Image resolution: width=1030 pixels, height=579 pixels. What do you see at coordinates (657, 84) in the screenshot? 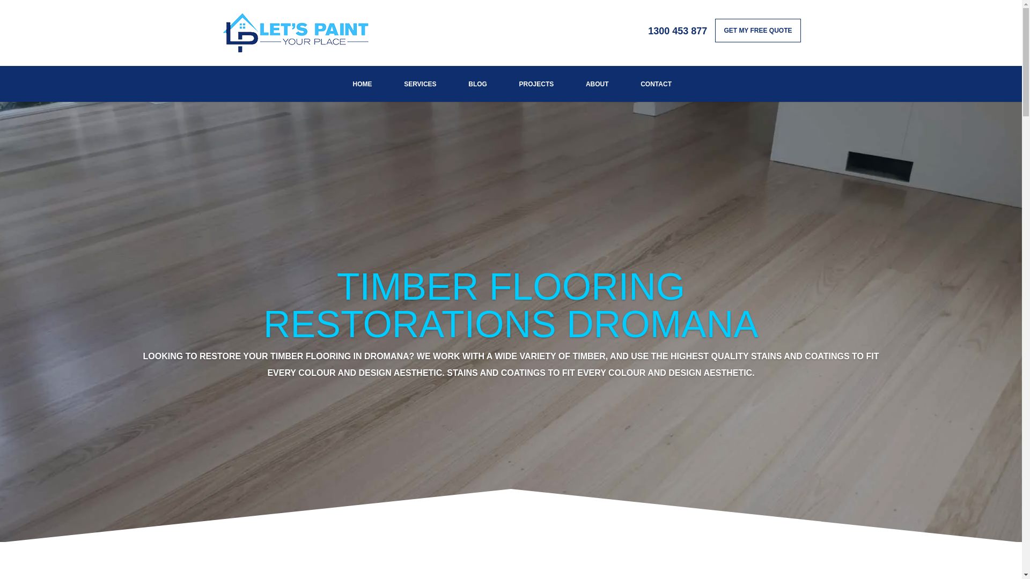
I see `CONTACT` at bounding box center [657, 84].